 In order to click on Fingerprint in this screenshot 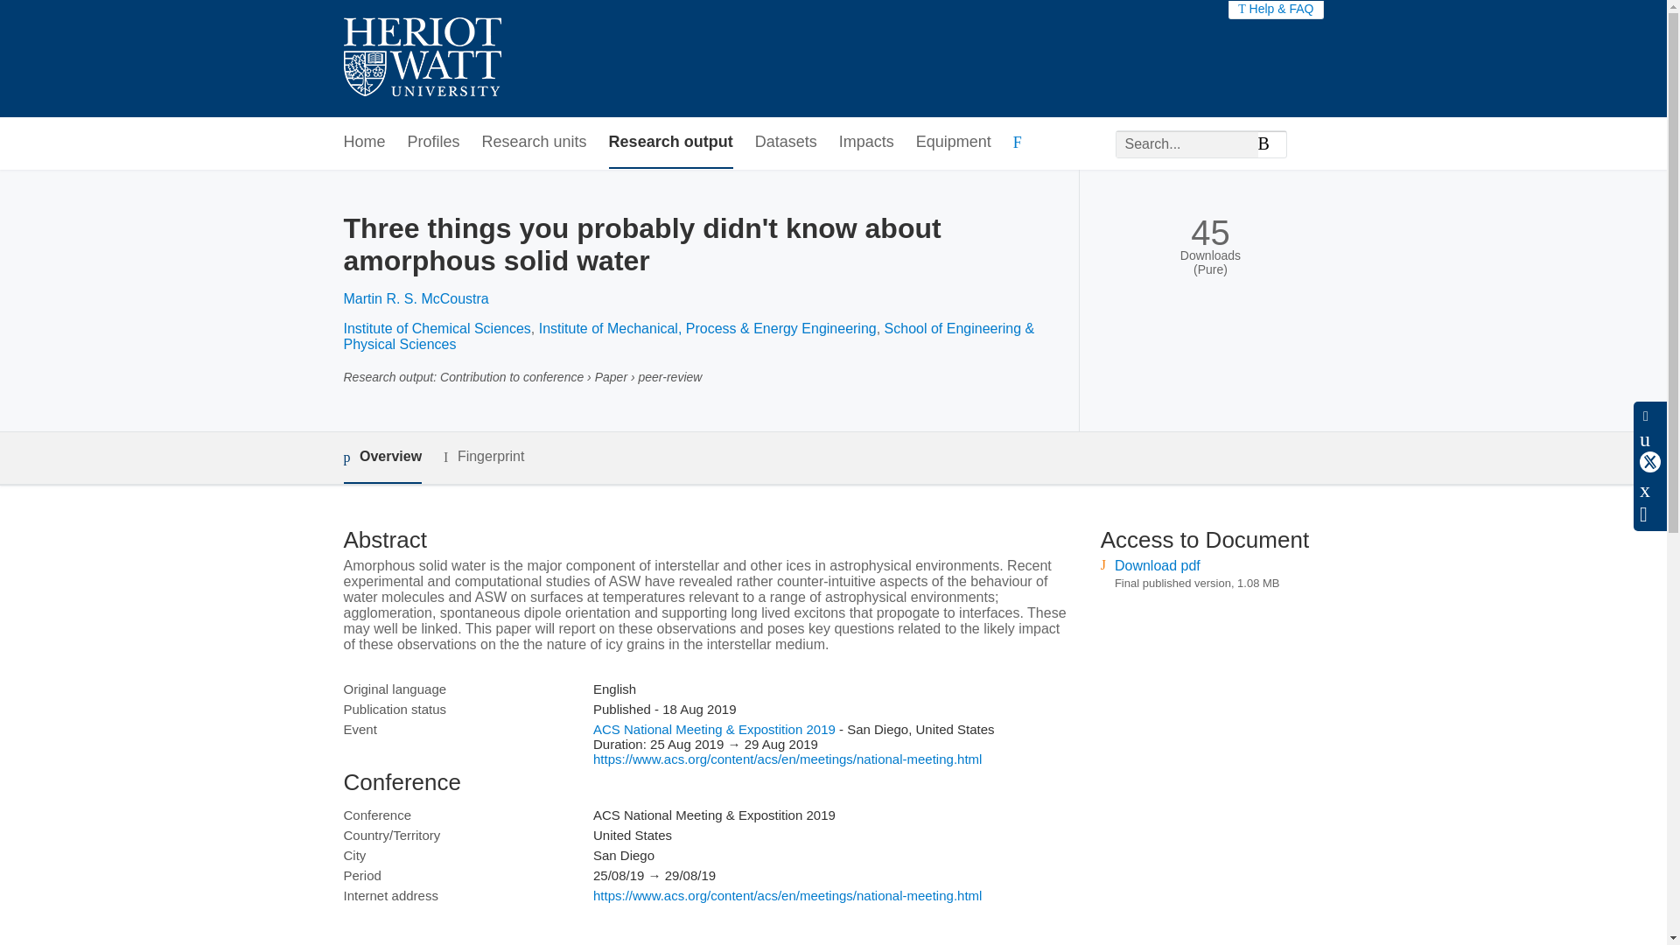, I will do `click(483, 457)`.